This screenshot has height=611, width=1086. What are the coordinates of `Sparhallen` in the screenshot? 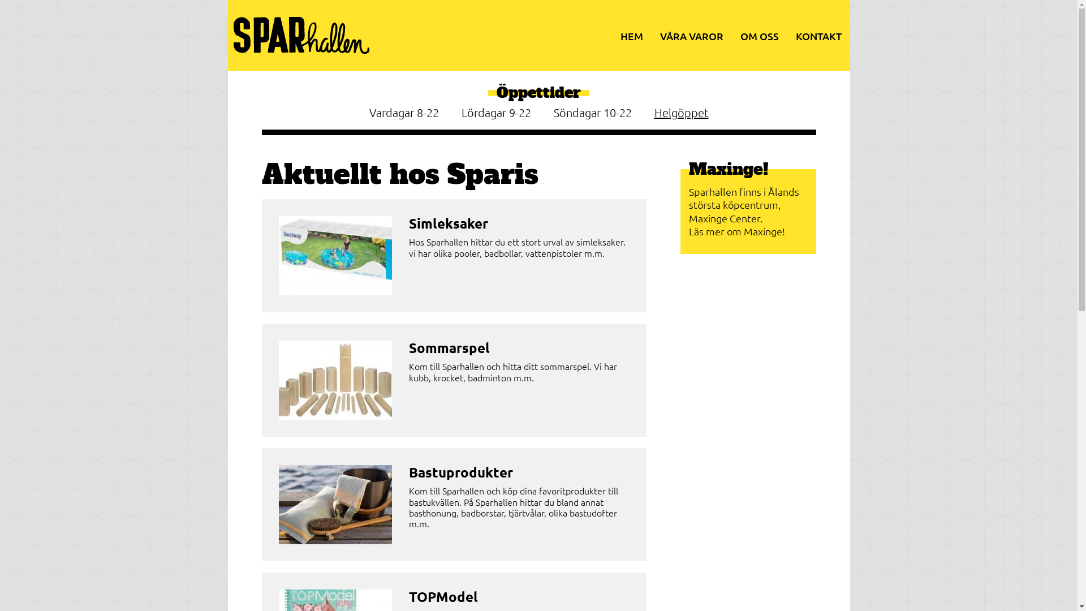 It's located at (242, 198).